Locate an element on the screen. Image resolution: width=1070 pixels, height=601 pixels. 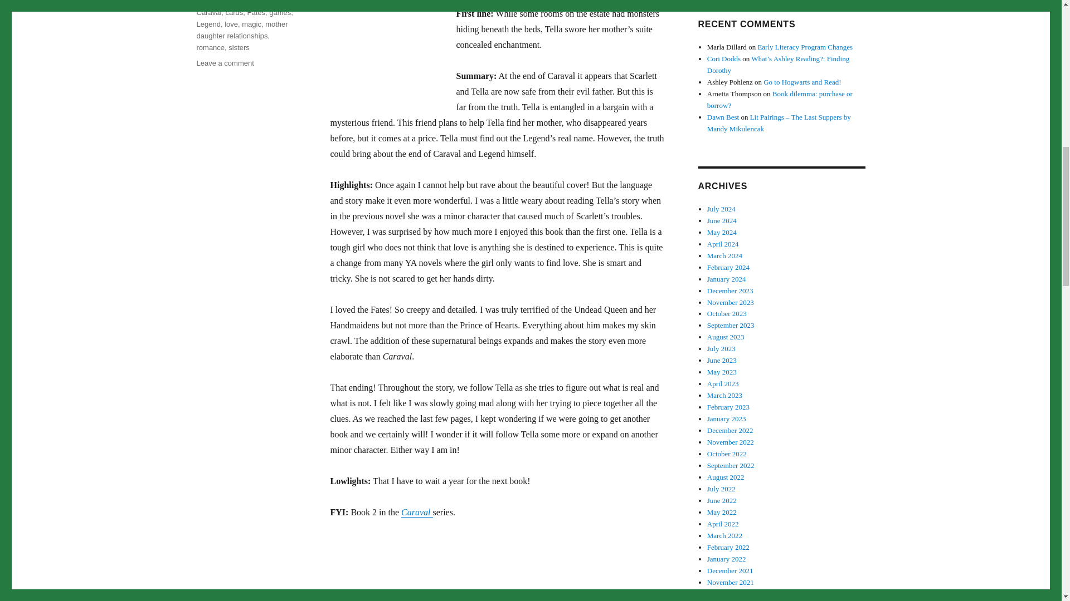
Fates is located at coordinates (235, 12).